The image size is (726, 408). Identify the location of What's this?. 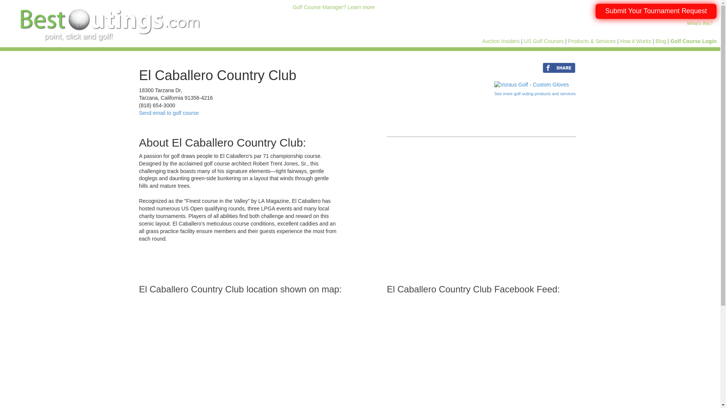
(700, 23).